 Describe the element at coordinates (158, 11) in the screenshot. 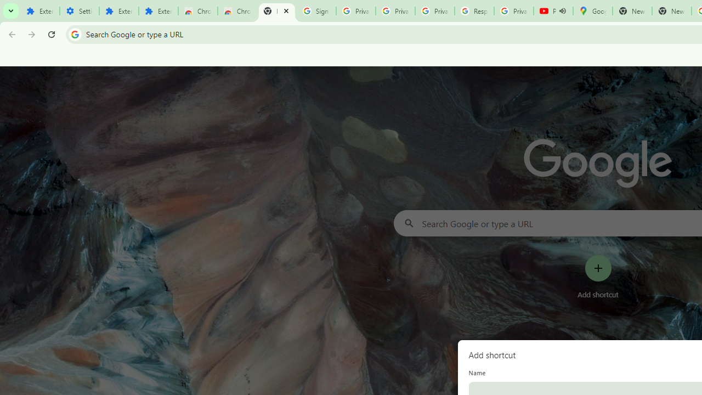

I see `Extensions` at that location.